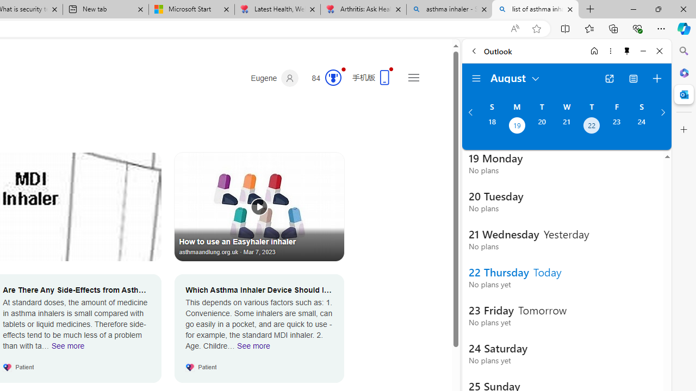 The image size is (696, 391). What do you see at coordinates (609, 78) in the screenshot?
I see `Open in new tab` at bounding box center [609, 78].